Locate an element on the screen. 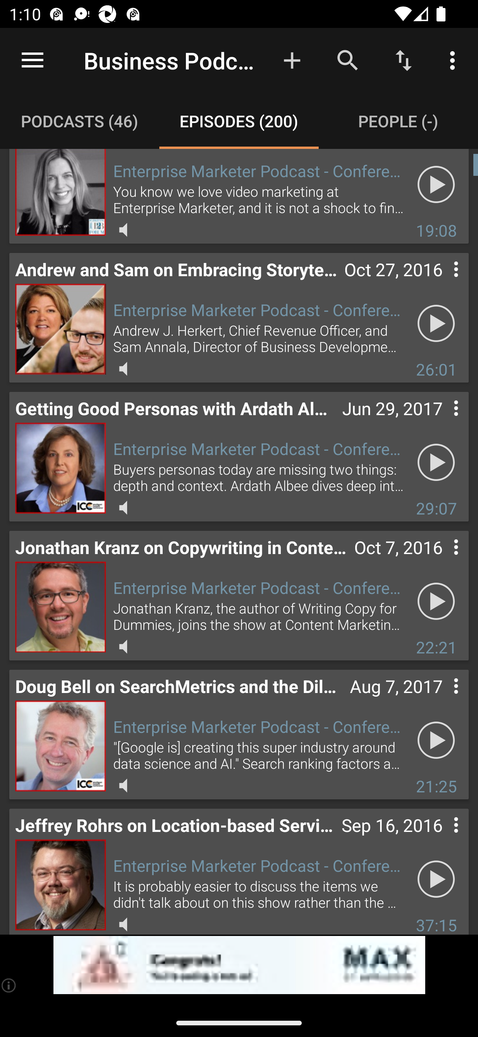 This screenshot has height=1037, width=478. Search is located at coordinates (348, 60).